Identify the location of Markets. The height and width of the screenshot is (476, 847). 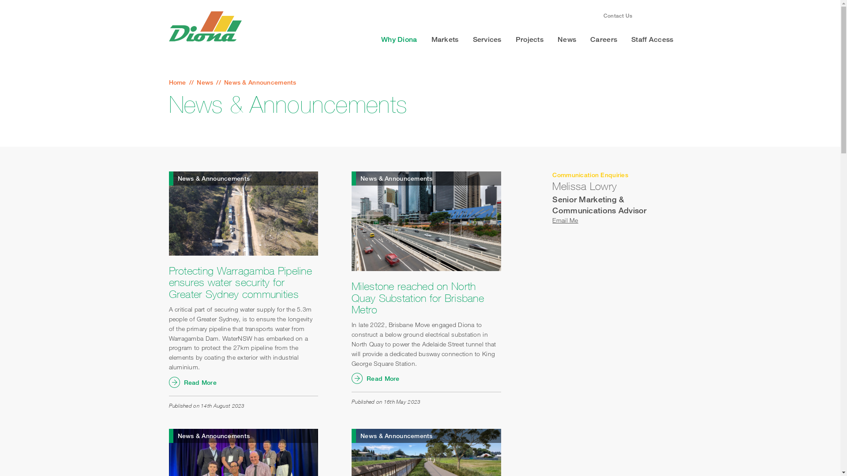
(445, 40).